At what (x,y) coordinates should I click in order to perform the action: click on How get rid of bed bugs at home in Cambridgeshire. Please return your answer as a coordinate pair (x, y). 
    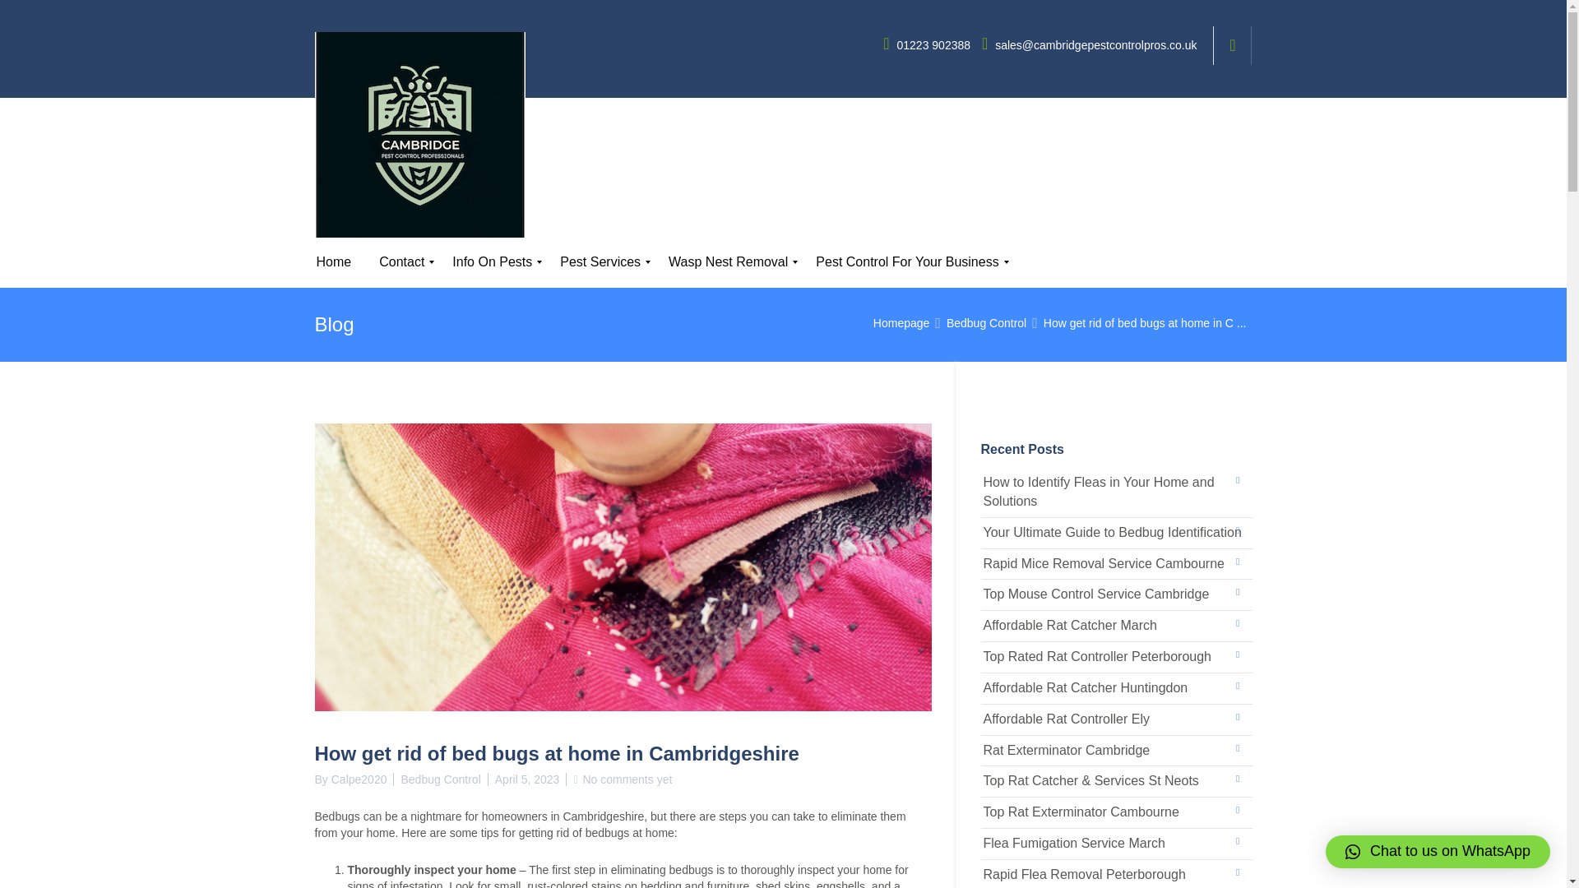
    Looking at the image, I should click on (1145, 322).